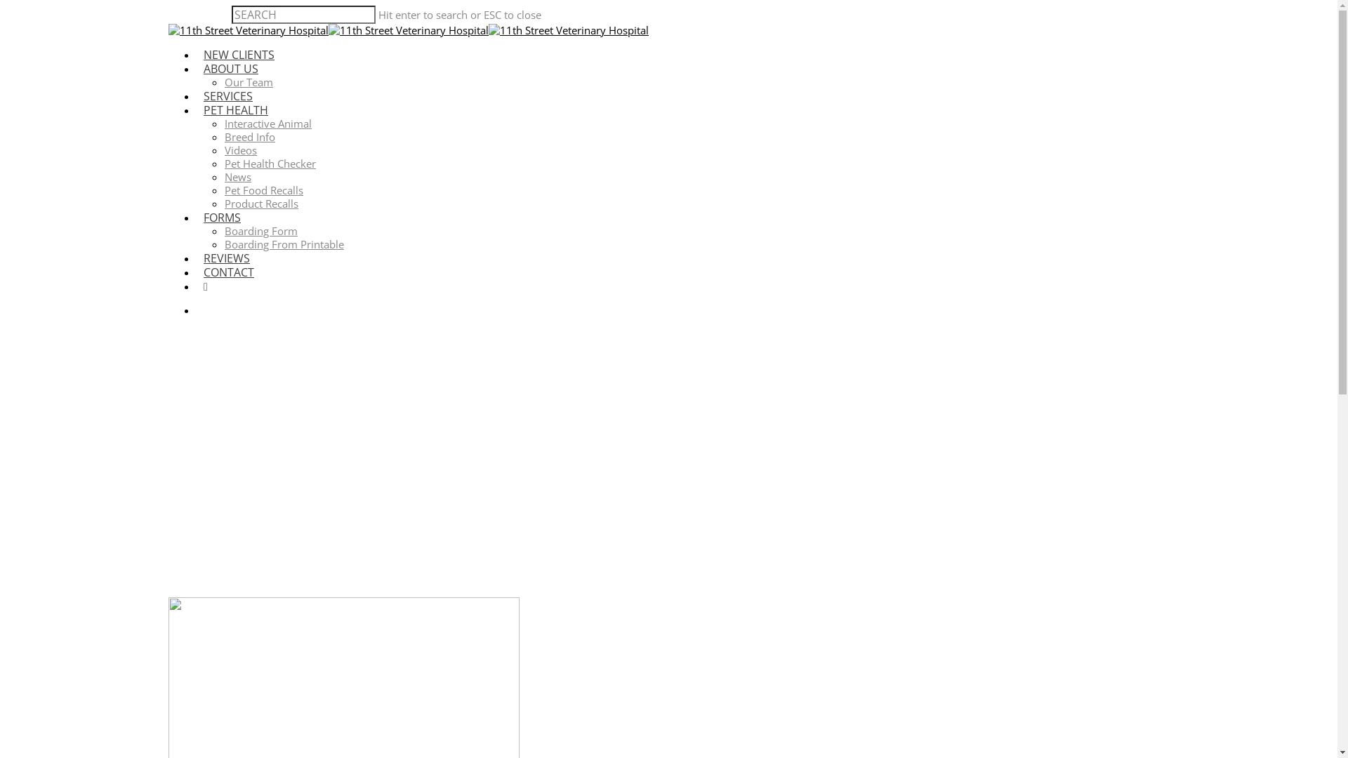 The image size is (1348, 758). What do you see at coordinates (236, 110) in the screenshot?
I see `PET HEALTH` at bounding box center [236, 110].